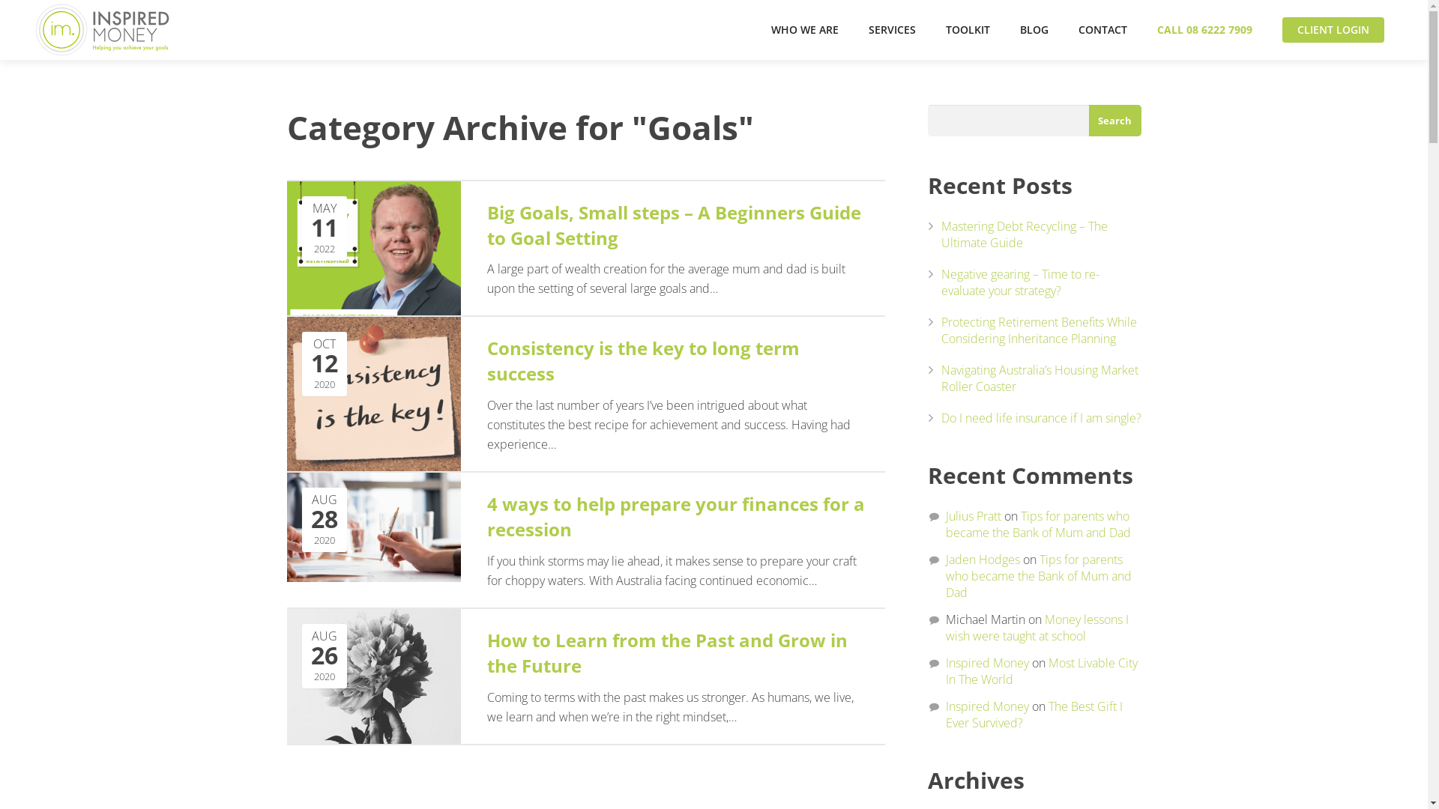  What do you see at coordinates (576, 508) in the screenshot?
I see `4 ways to help prepare your finances for a recession` at bounding box center [576, 508].